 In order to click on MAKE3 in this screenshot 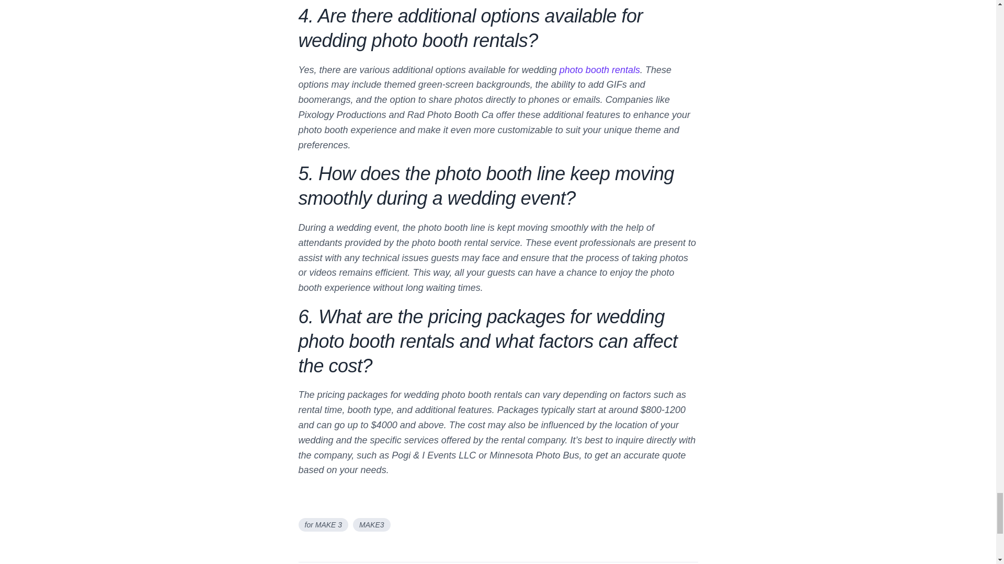, I will do `click(371, 525)`.